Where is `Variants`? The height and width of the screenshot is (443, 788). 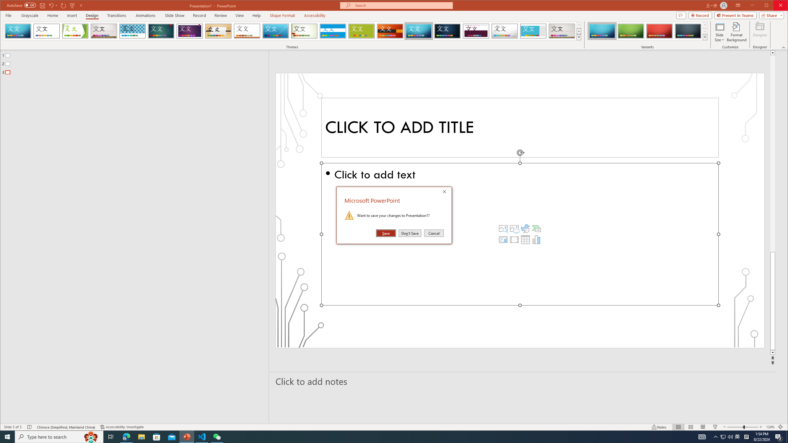
Variants is located at coordinates (705, 37).